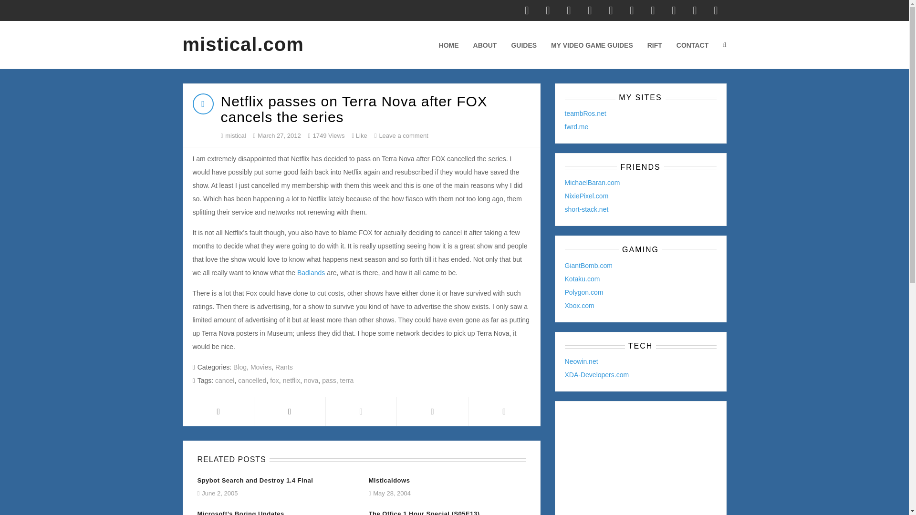 This screenshot has width=916, height=515. I want to click on GUIDES, so click(524, 45).